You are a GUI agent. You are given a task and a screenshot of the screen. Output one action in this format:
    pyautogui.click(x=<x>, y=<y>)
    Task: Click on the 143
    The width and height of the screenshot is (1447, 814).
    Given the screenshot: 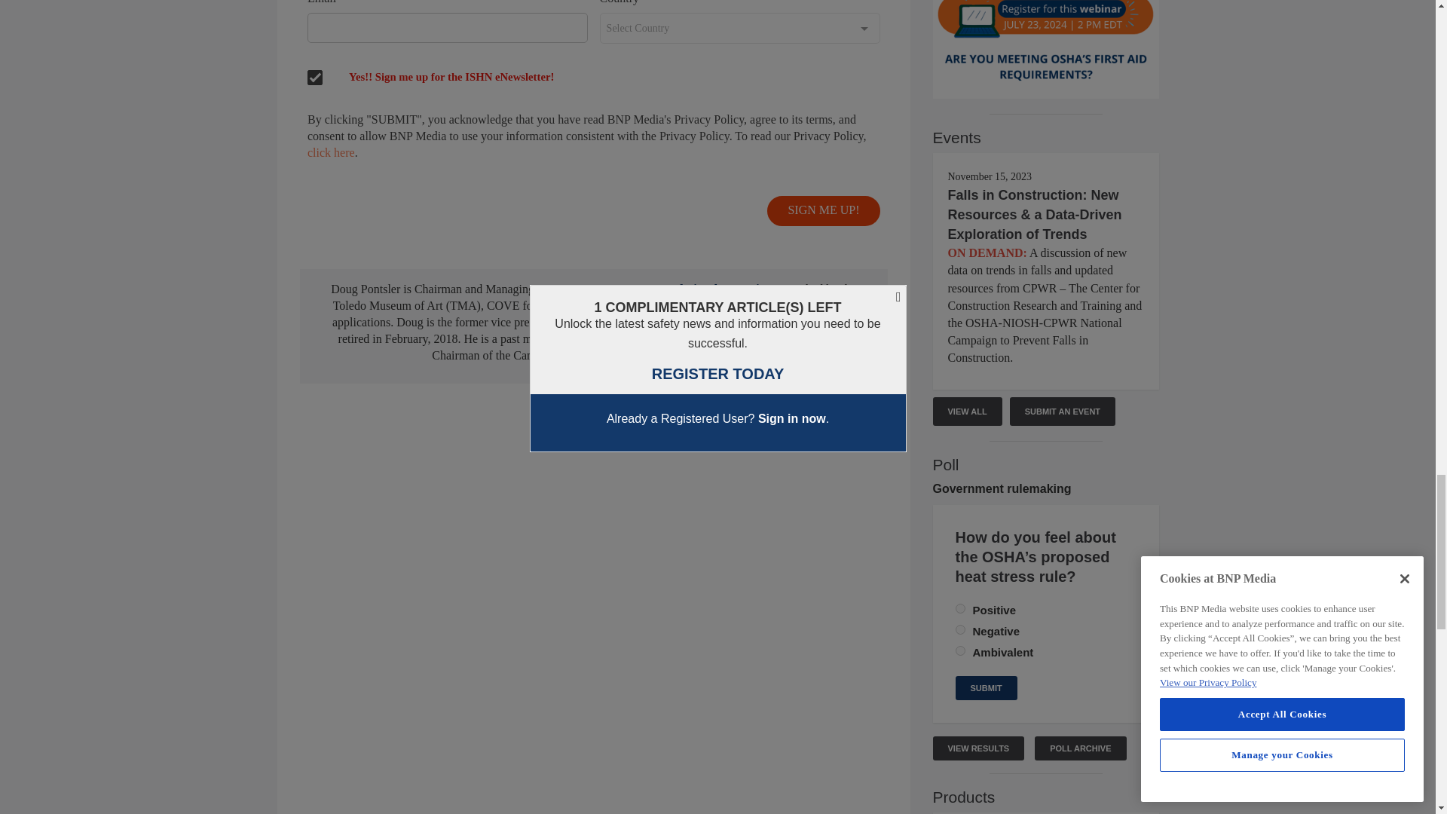 What is the action you would take?
    pyautogui.click(x=960, y=630)
    